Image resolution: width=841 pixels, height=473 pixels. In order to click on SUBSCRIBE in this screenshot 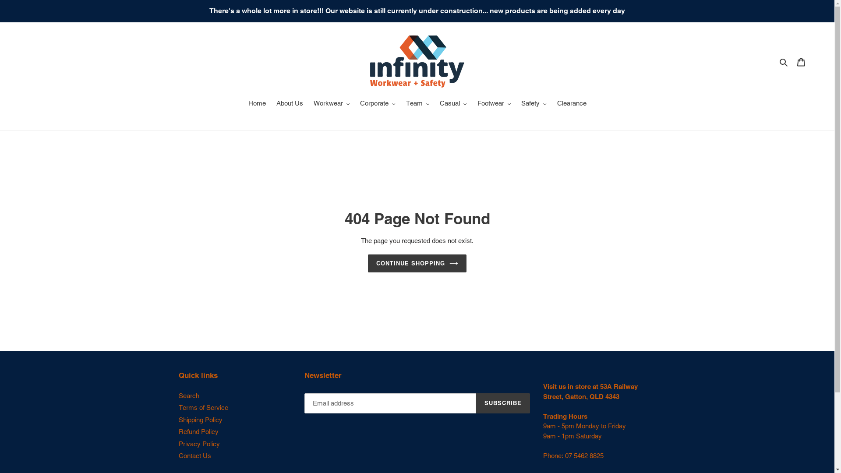, I will do `click(503, 403)`.